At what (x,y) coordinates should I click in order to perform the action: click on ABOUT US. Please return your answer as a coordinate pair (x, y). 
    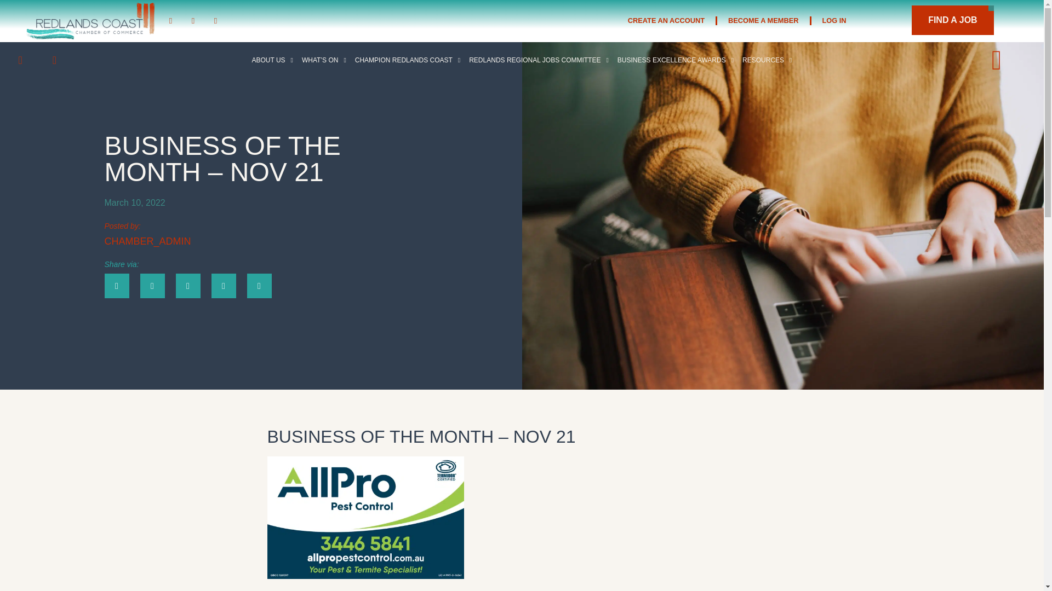
    Looking at the image, I should click on (272, 60).